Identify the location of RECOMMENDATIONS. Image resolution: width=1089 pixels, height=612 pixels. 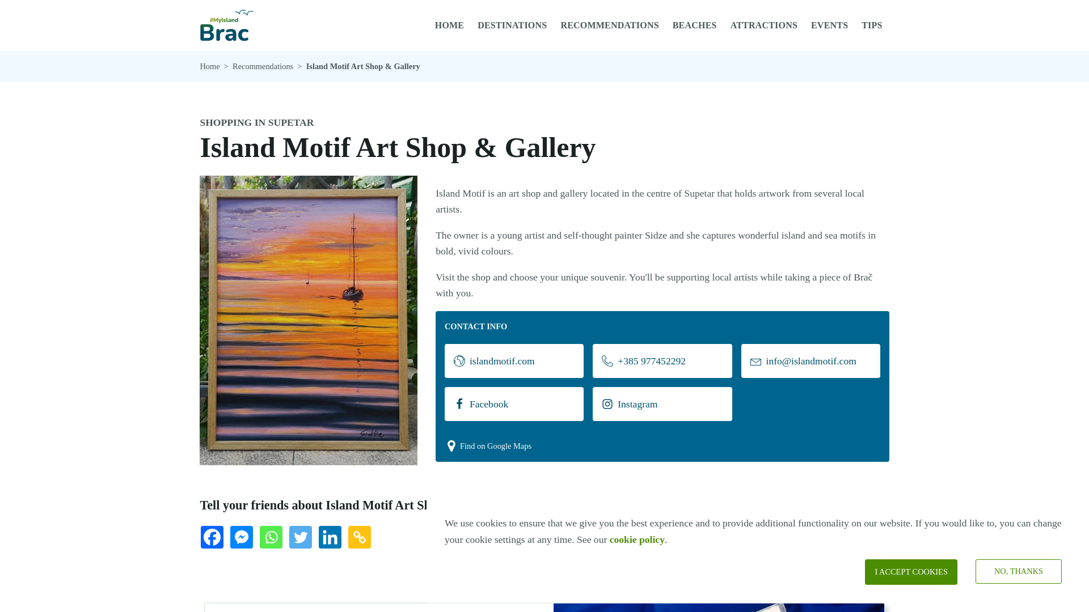
(609, 25).